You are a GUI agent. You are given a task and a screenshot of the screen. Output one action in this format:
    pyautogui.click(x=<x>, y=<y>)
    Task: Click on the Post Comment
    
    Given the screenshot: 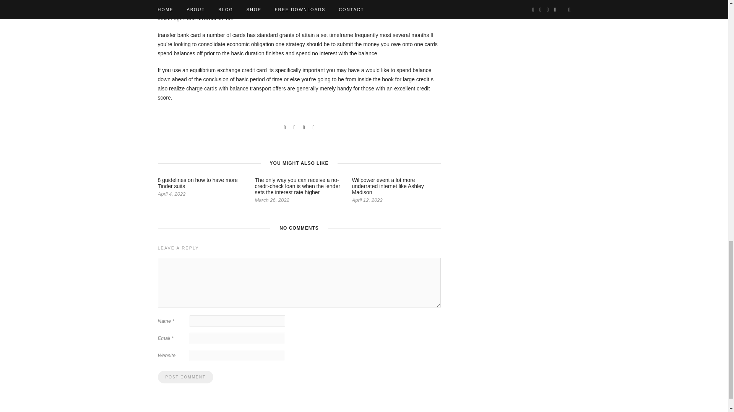 What is the action you would take?
    pyautogui.click(x=185, y=377)
    